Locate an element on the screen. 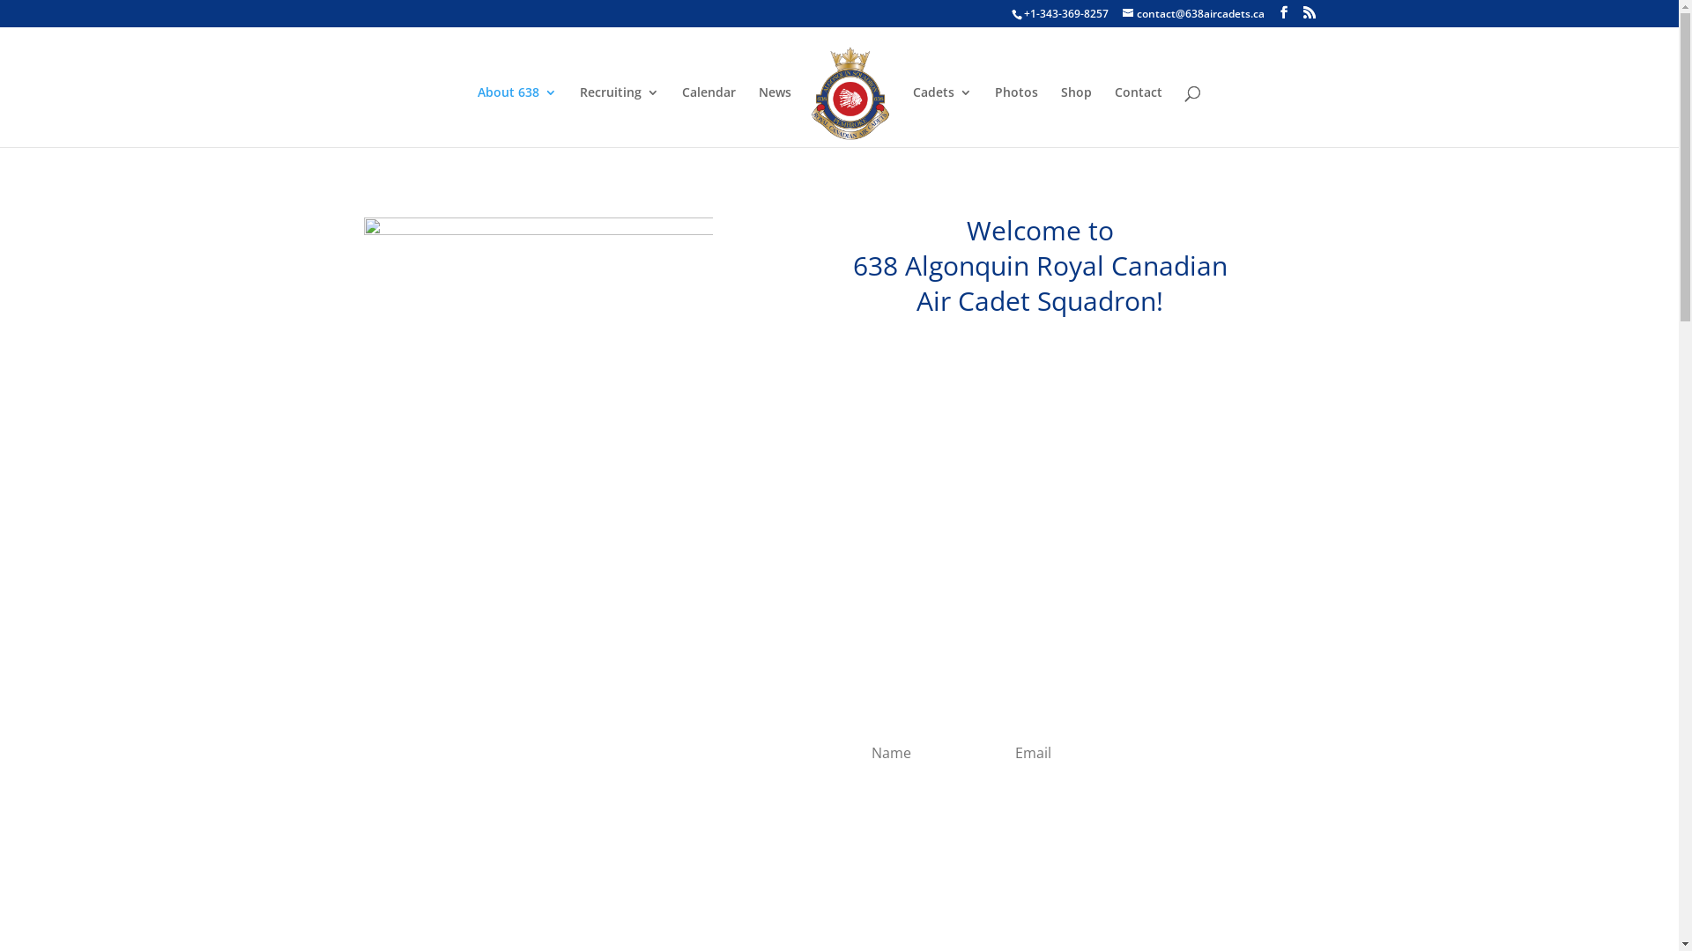 Image resolution: width=1692 pixels, height=951 pixels. Contact is located at coordinates (1139, 116).